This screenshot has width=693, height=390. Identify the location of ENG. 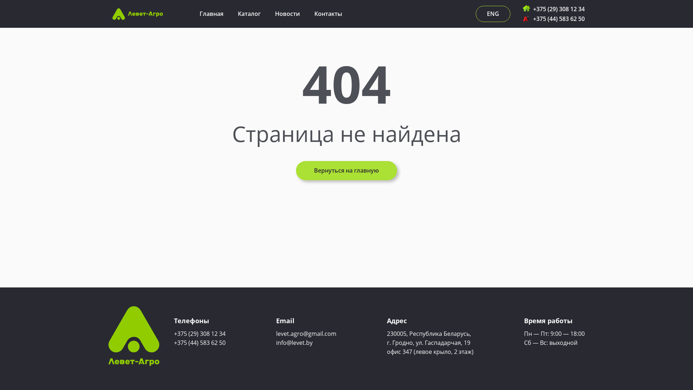
(493, 14).